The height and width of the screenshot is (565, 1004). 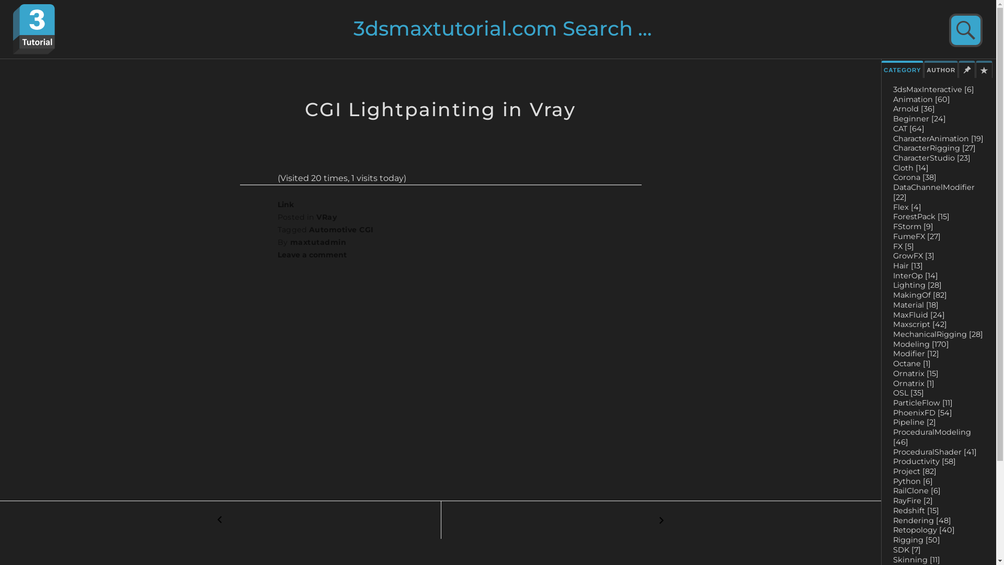 I want to click on SDK [7], so click(x=907, y=550).